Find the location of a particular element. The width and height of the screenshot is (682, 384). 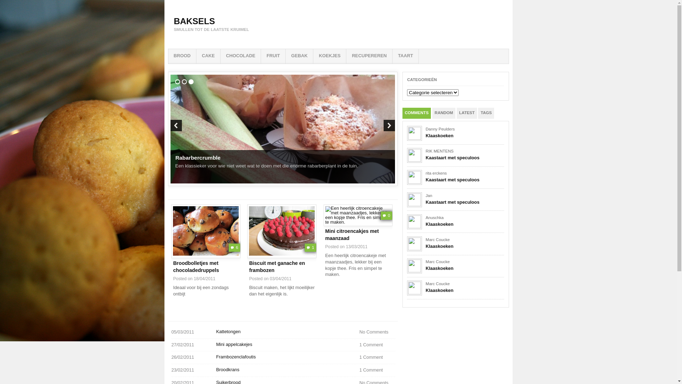

Kaastaart met speculoos is located at coordinates (453, 202).